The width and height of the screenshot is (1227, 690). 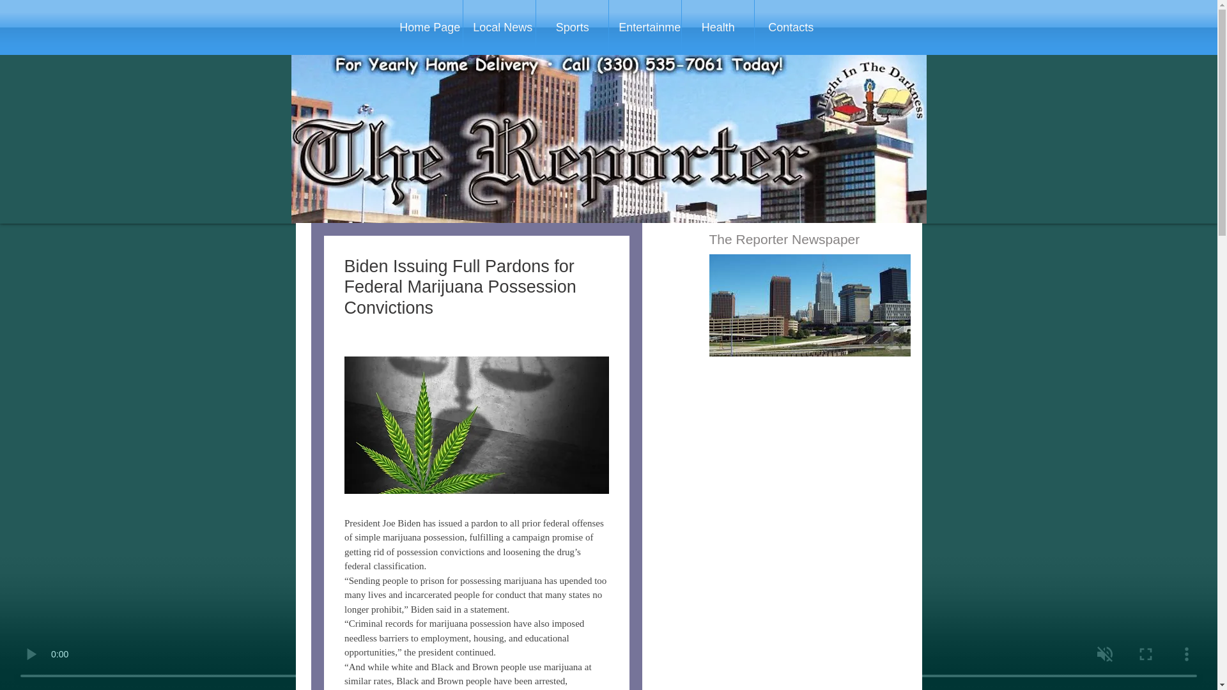 What do you see at coordinates (426, 27) in the screenshot?
I see `Home Page` at bounding box center [426, 27].